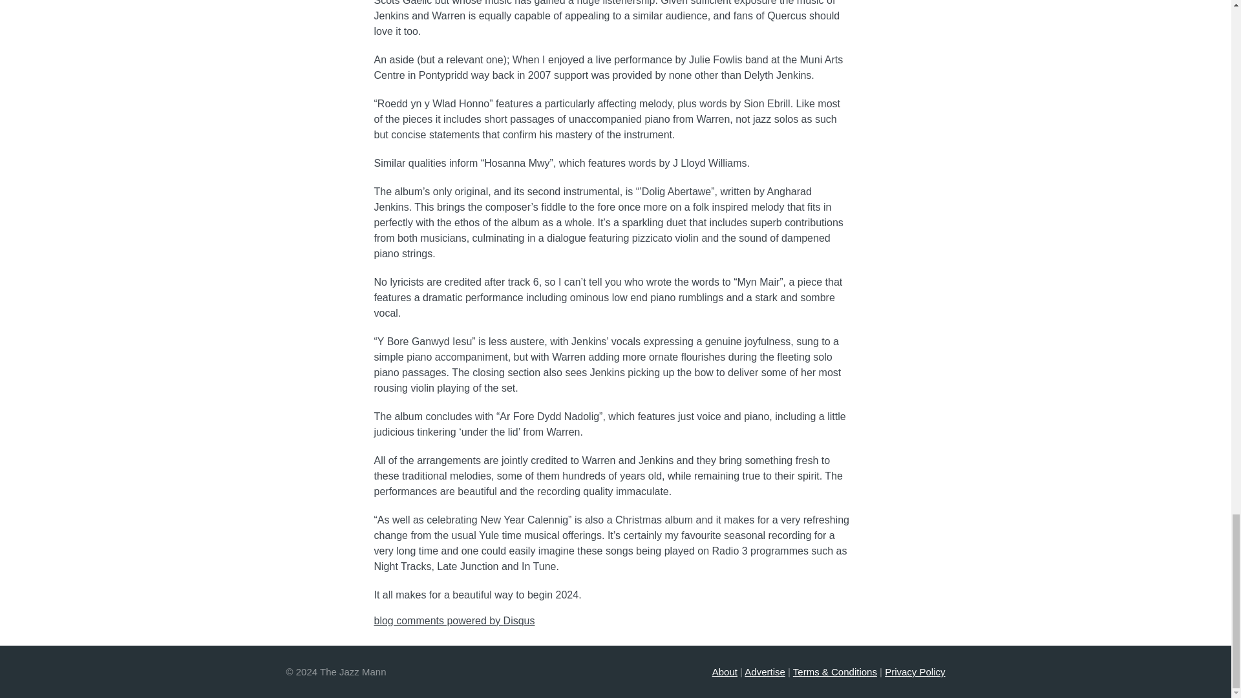 The height and width of the screenshot is (698, 1241). I want to click on Privacy Policy, so click(914, 672).